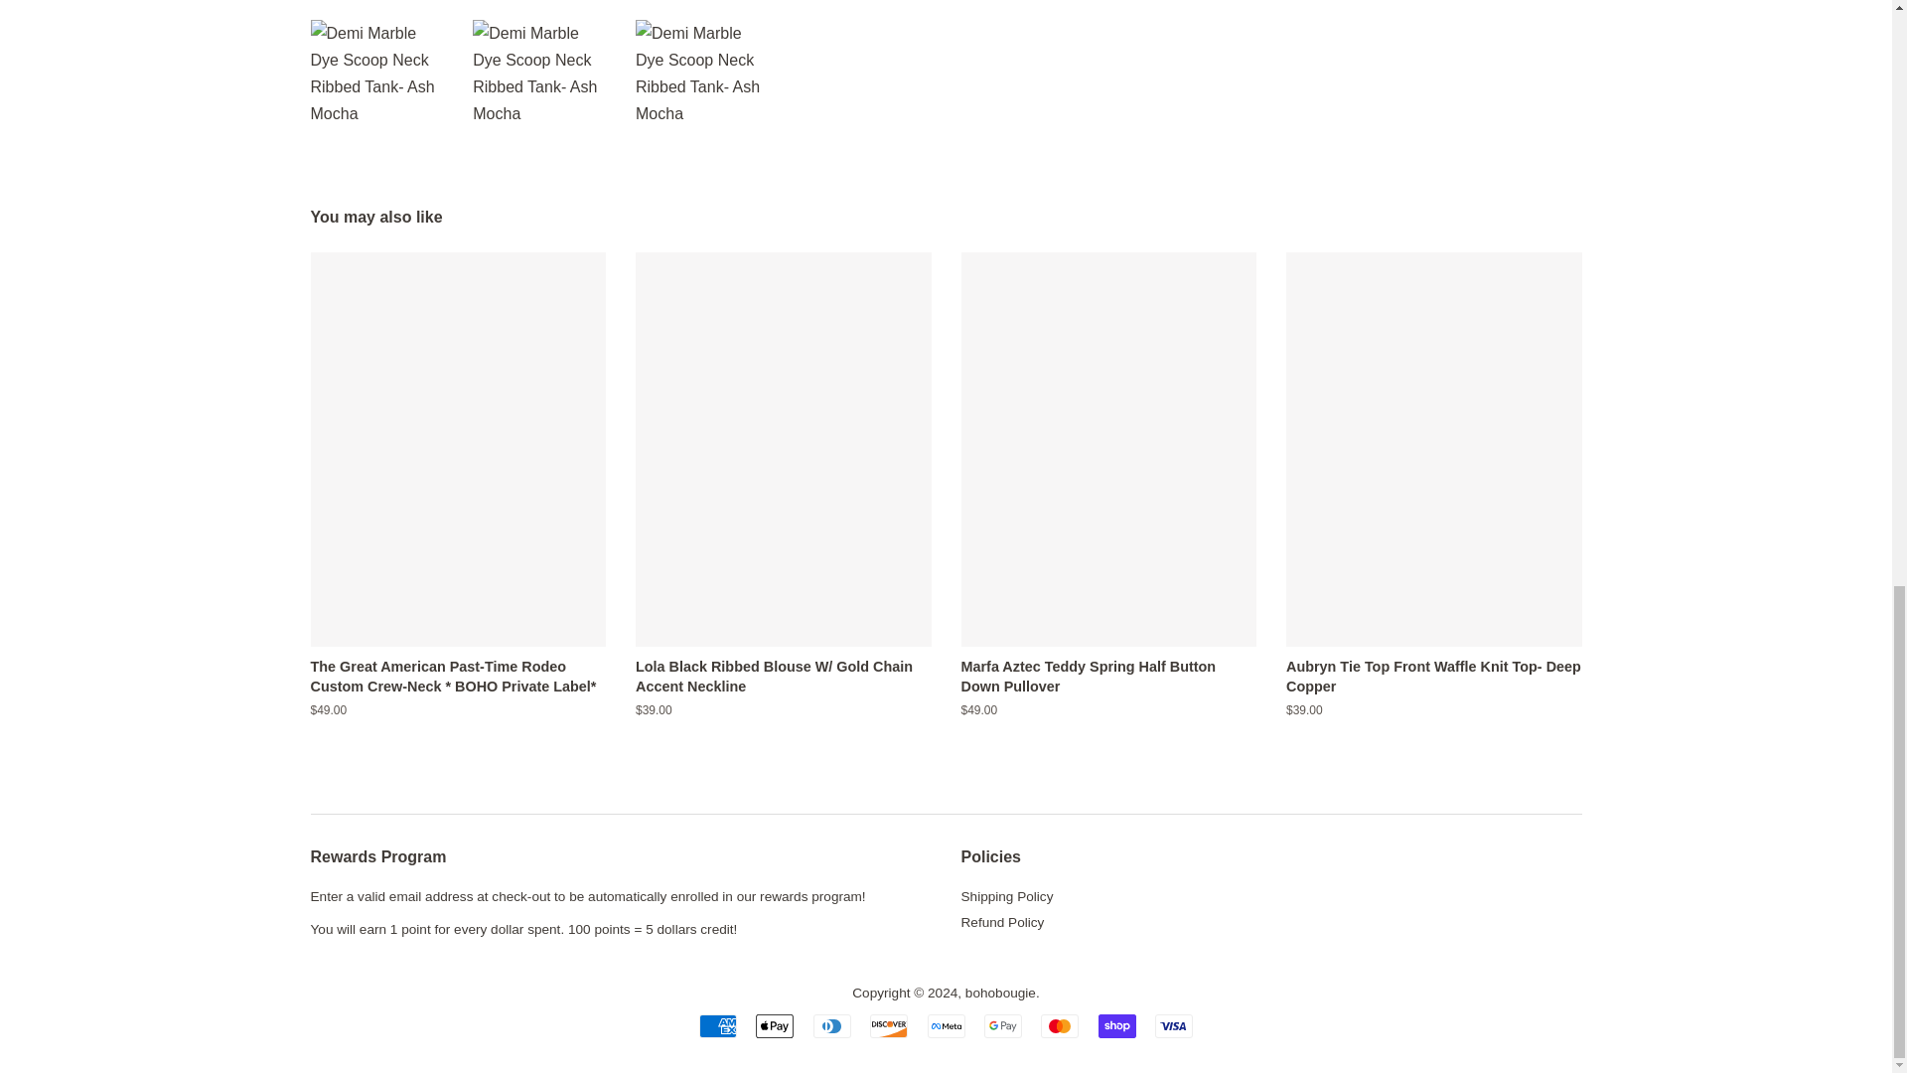  Describe the element at coordinates (1116, 1025) in the screenshot. I see `Shop Pay` at that location.